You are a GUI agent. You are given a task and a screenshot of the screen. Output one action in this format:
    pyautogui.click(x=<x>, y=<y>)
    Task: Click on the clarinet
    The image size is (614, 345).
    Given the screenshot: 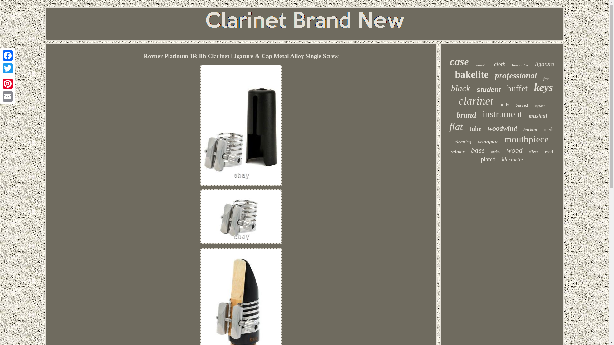 What is the action you would take?
    pyautogui.click(x=476, y=101)
    